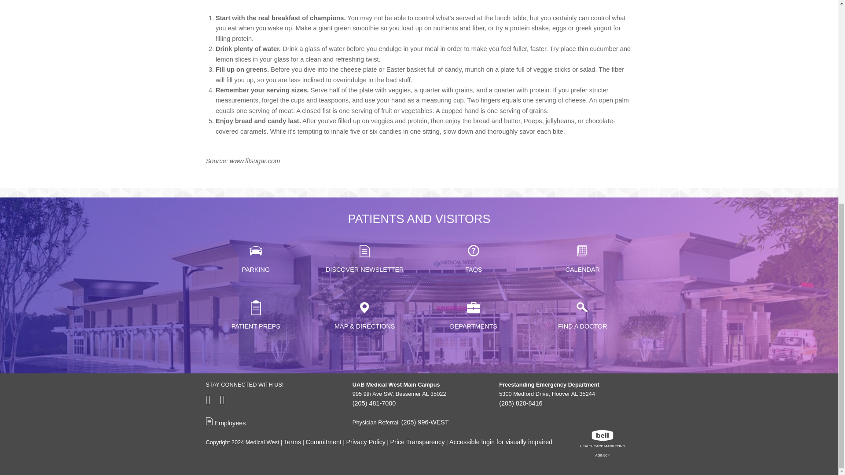 Image resolution: width=845 pixels, height=475 pixels. I want to click on MEDICAL WEST VANCE HEALTH CENTER, so click(335, 41).